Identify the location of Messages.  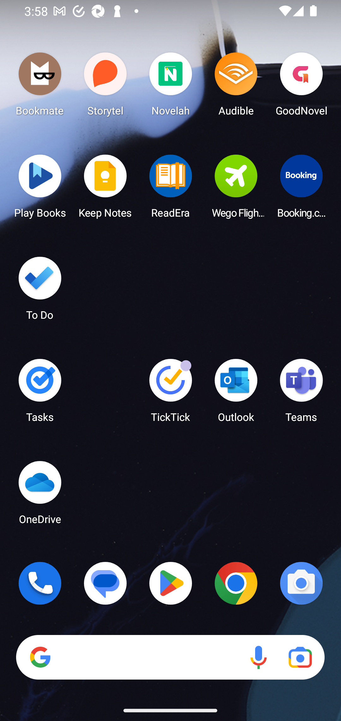
(105, 583).